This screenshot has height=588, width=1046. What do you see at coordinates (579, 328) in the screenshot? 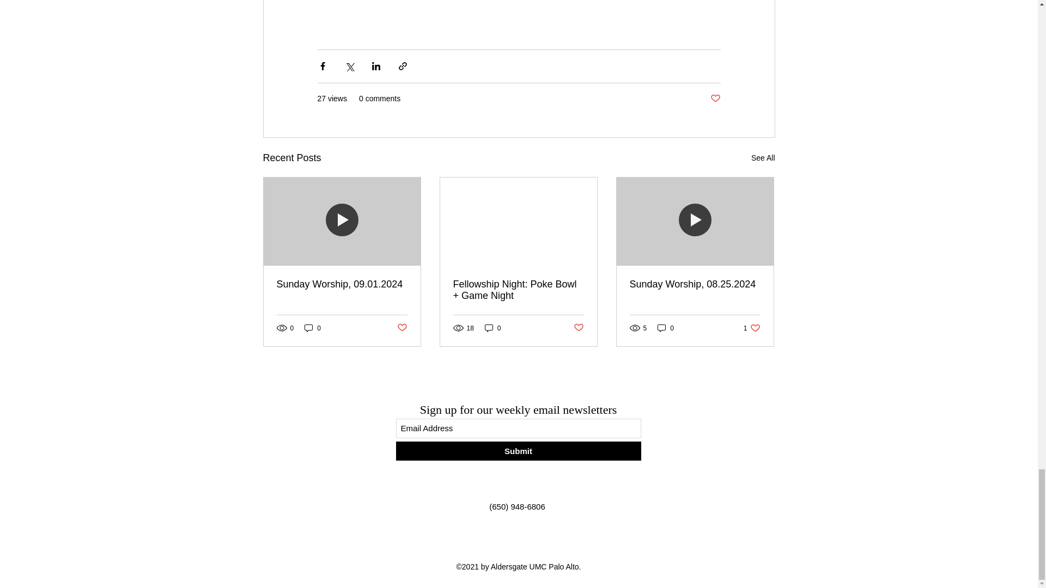
I see `Post not marked as liked` at bounding box center [579, 328].